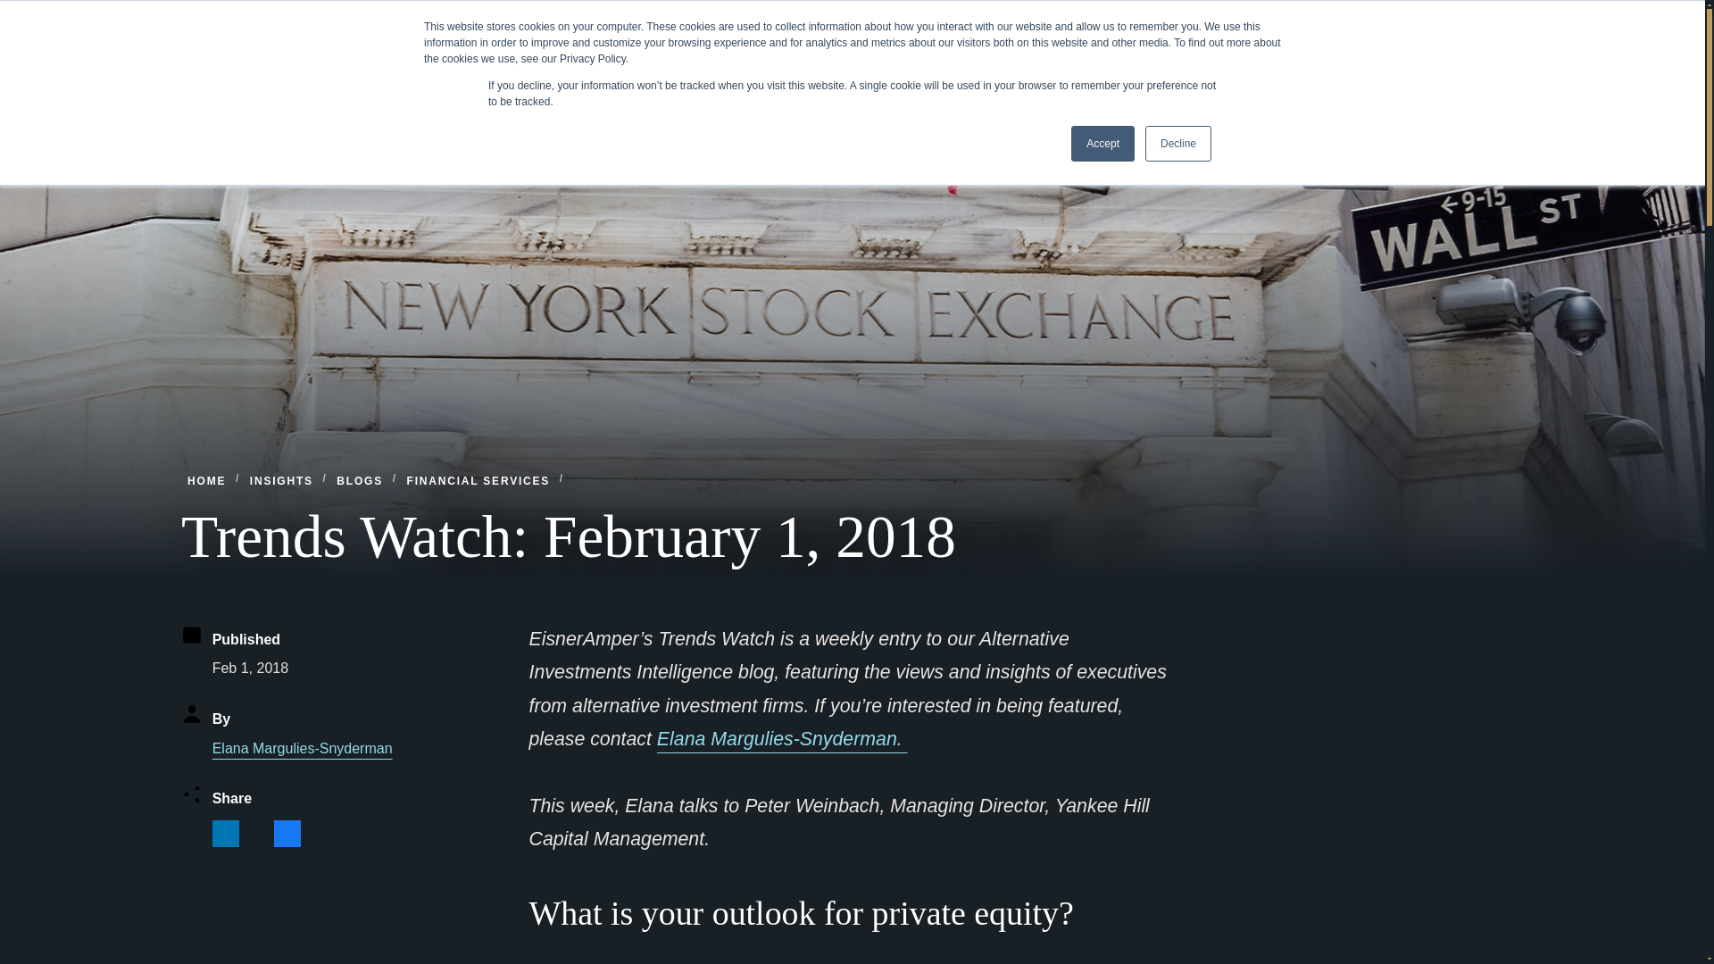  I want to click on Search, so click(1482, 21).